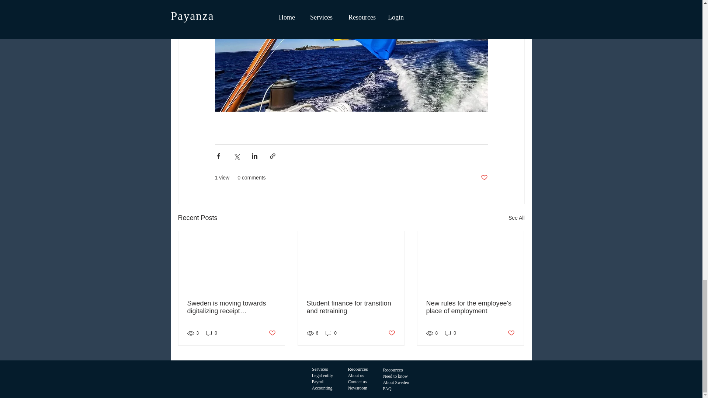  What do you see at coordinates (511, 333) in the screenshot?
I see `Post not marked as liked` at bounding box center [511, 333].